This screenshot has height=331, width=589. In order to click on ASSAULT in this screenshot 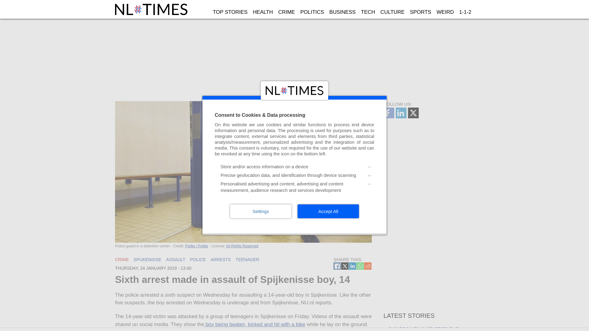, I will do `click(175, 260)`.